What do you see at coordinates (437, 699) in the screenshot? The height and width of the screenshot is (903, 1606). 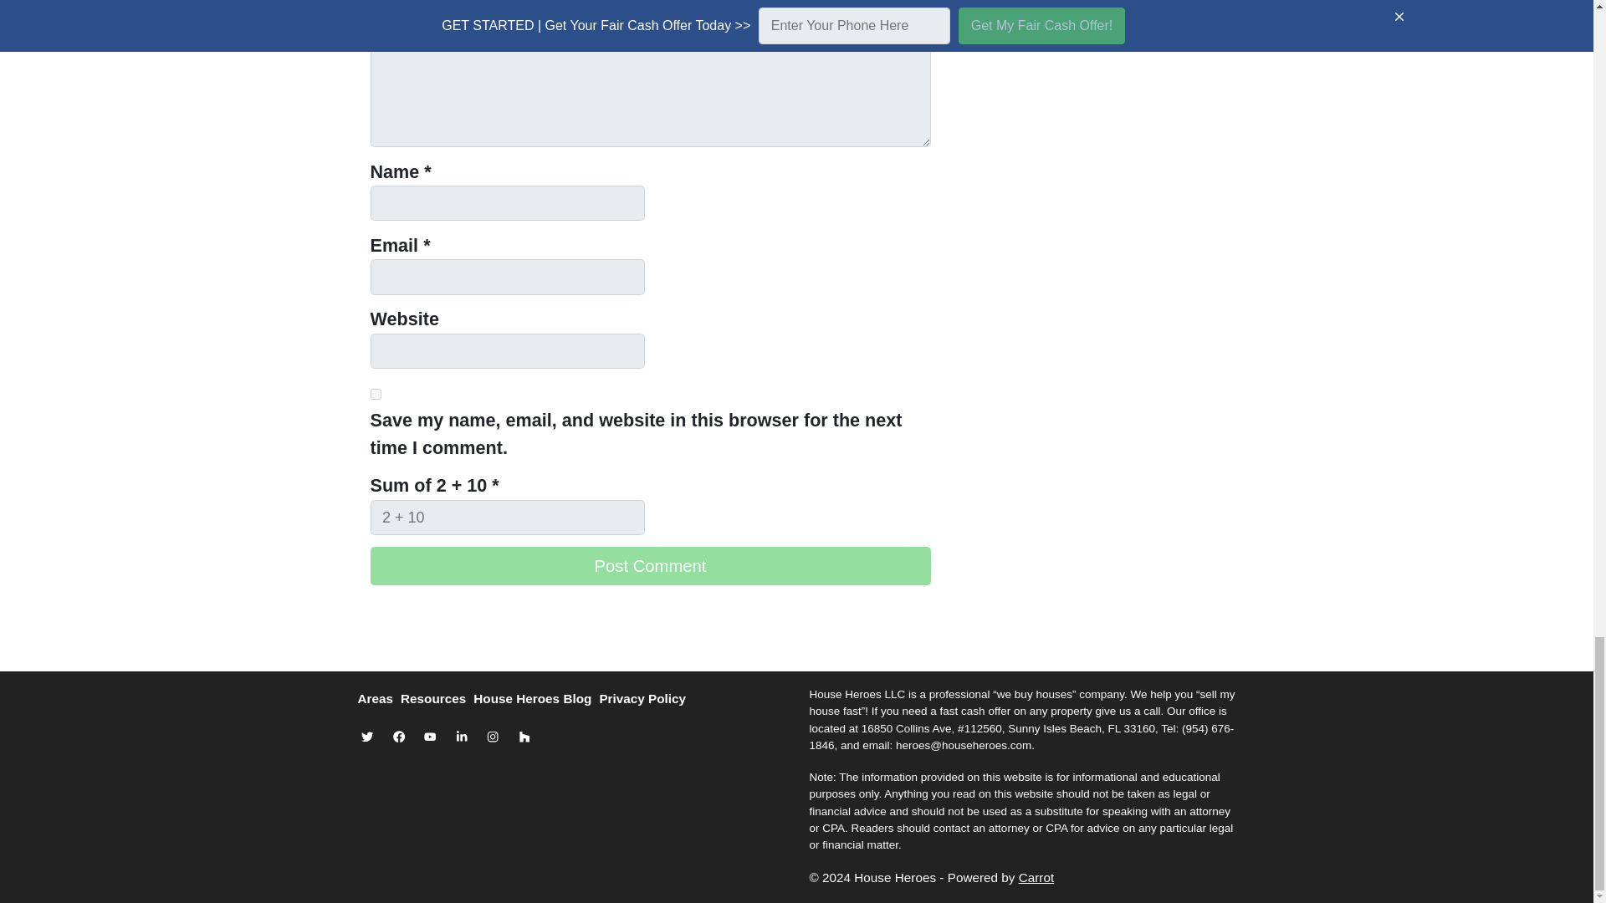 I see `Resources` at bounding box center [437, 699].